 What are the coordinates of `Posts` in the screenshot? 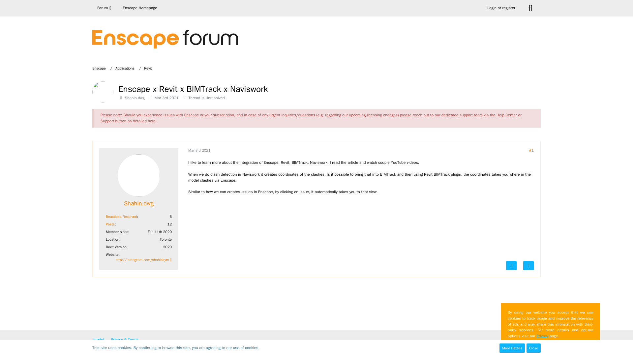 It's located at (110, 224).